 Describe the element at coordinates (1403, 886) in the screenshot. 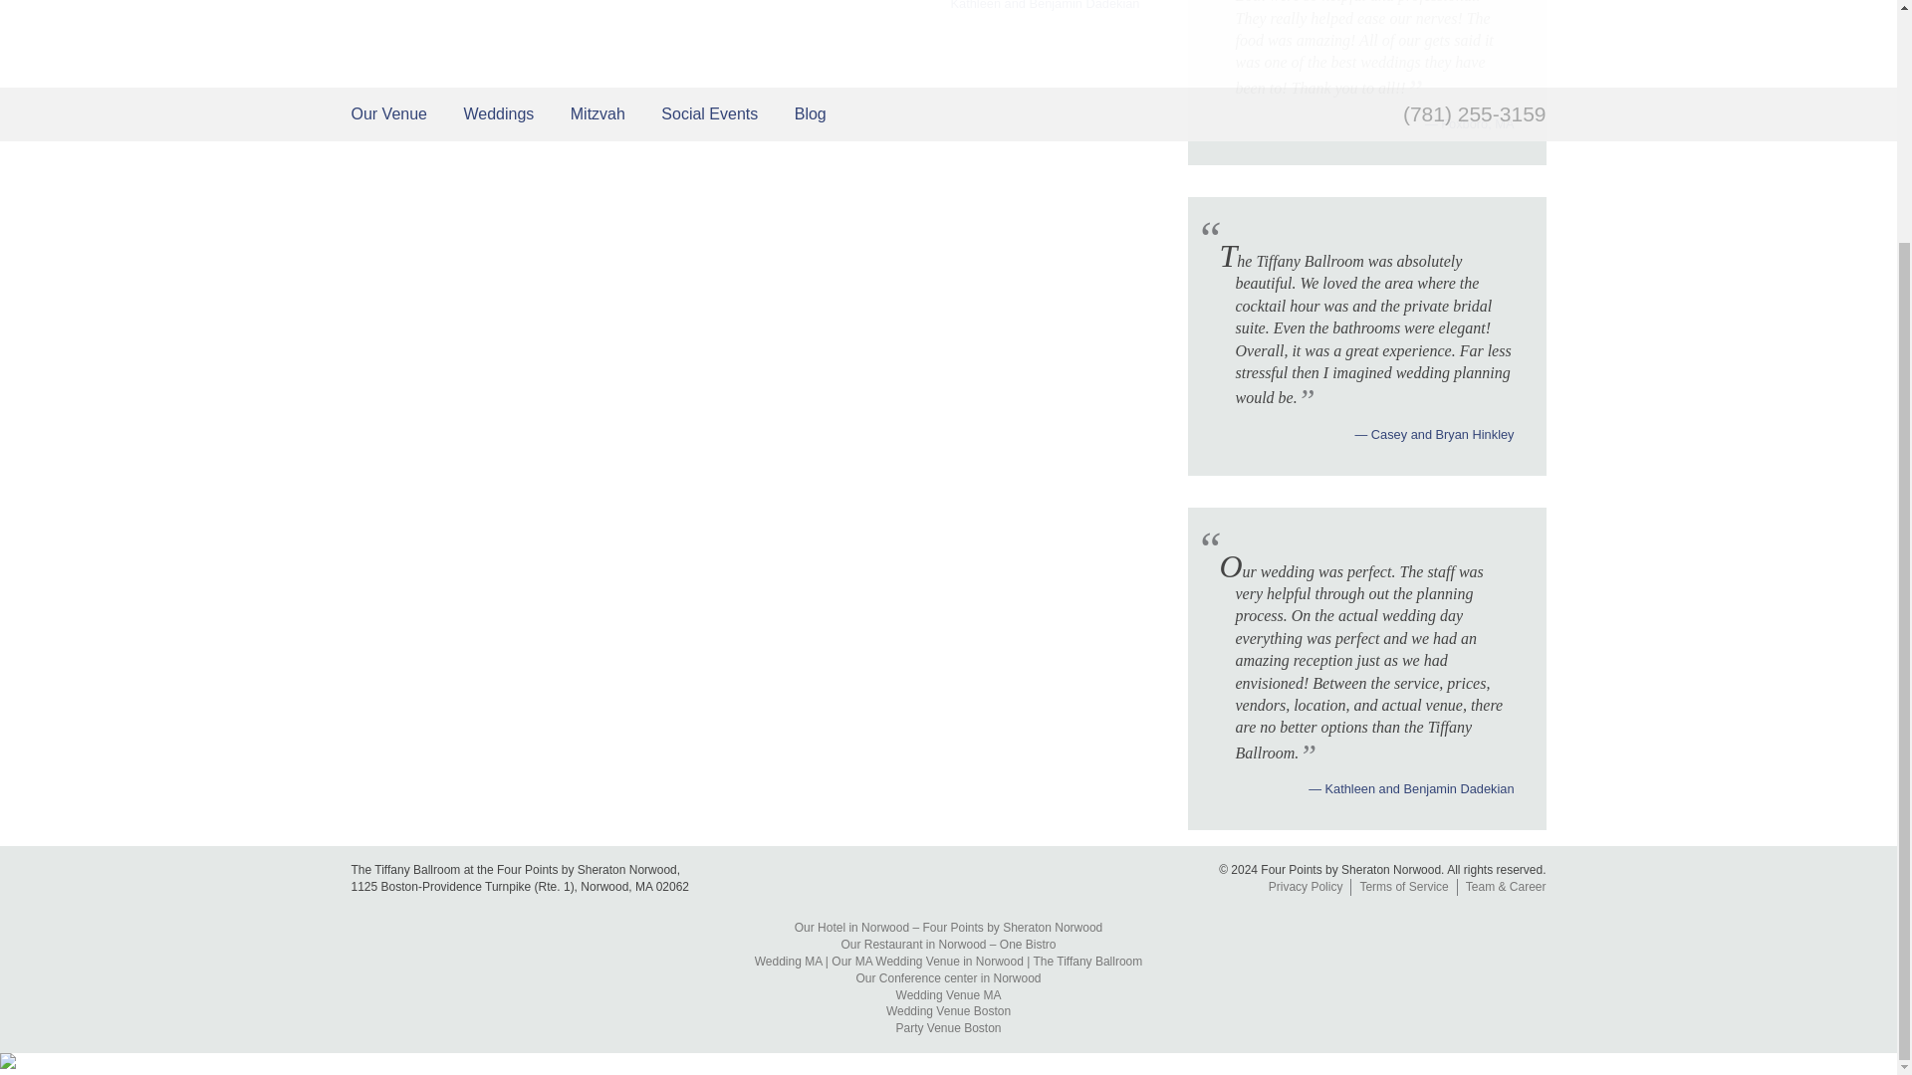

I see `Terms of Service` at that location.